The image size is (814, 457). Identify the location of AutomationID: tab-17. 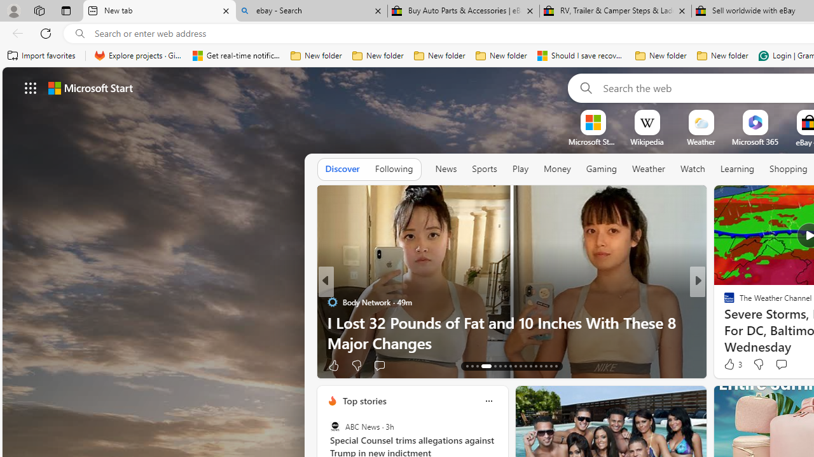
(491, 366).